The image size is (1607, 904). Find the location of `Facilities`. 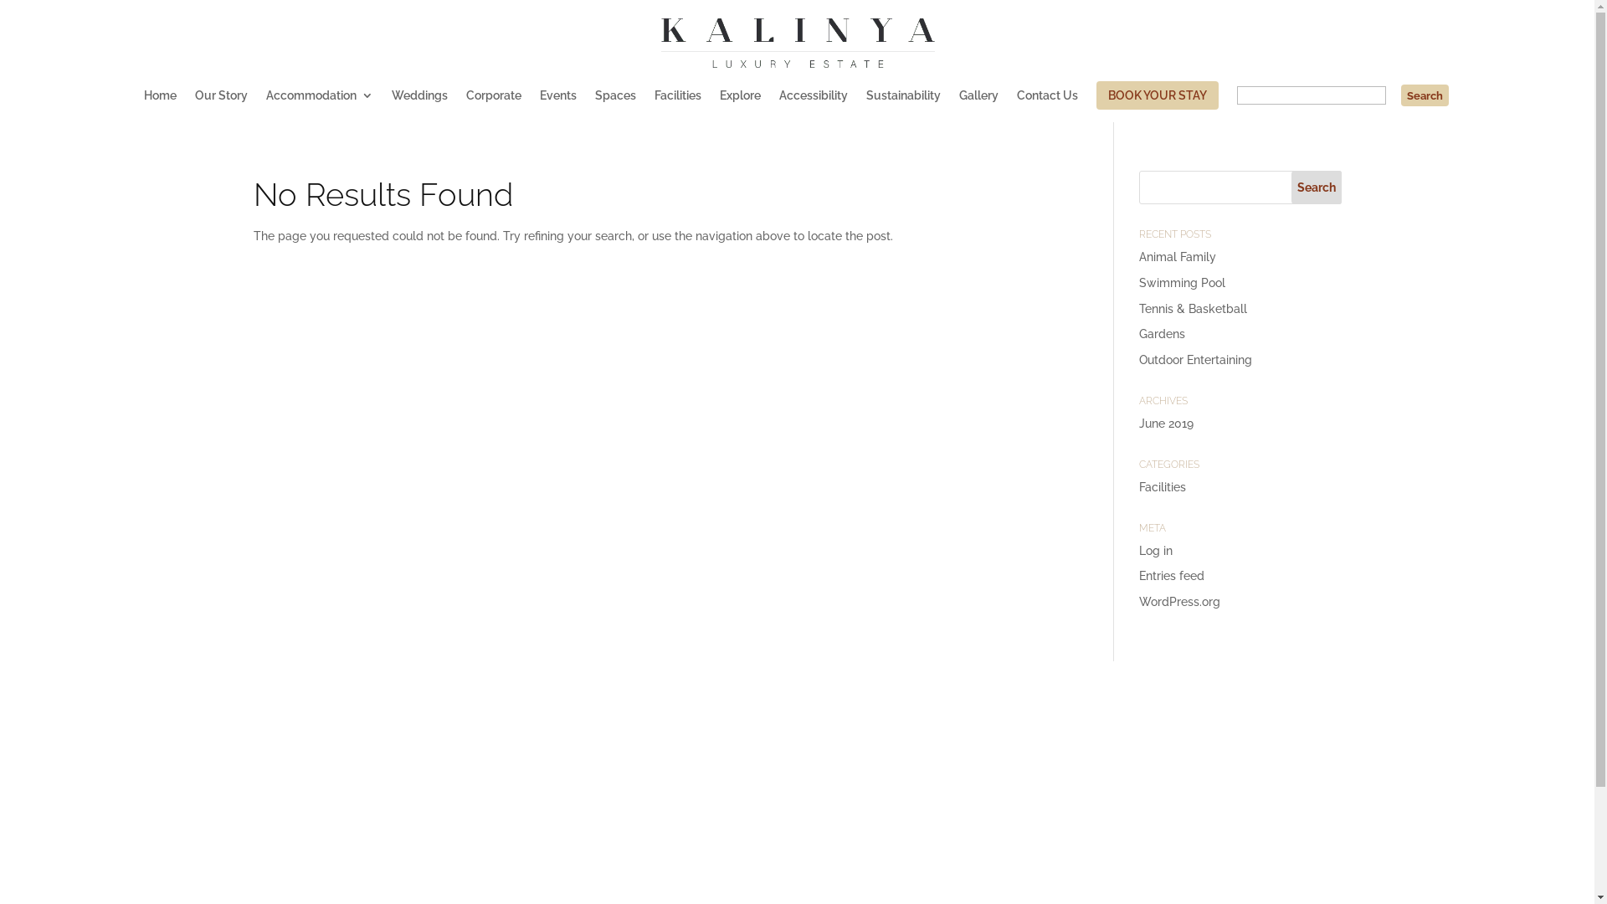

Facilities is located at coordinates (678, 104).